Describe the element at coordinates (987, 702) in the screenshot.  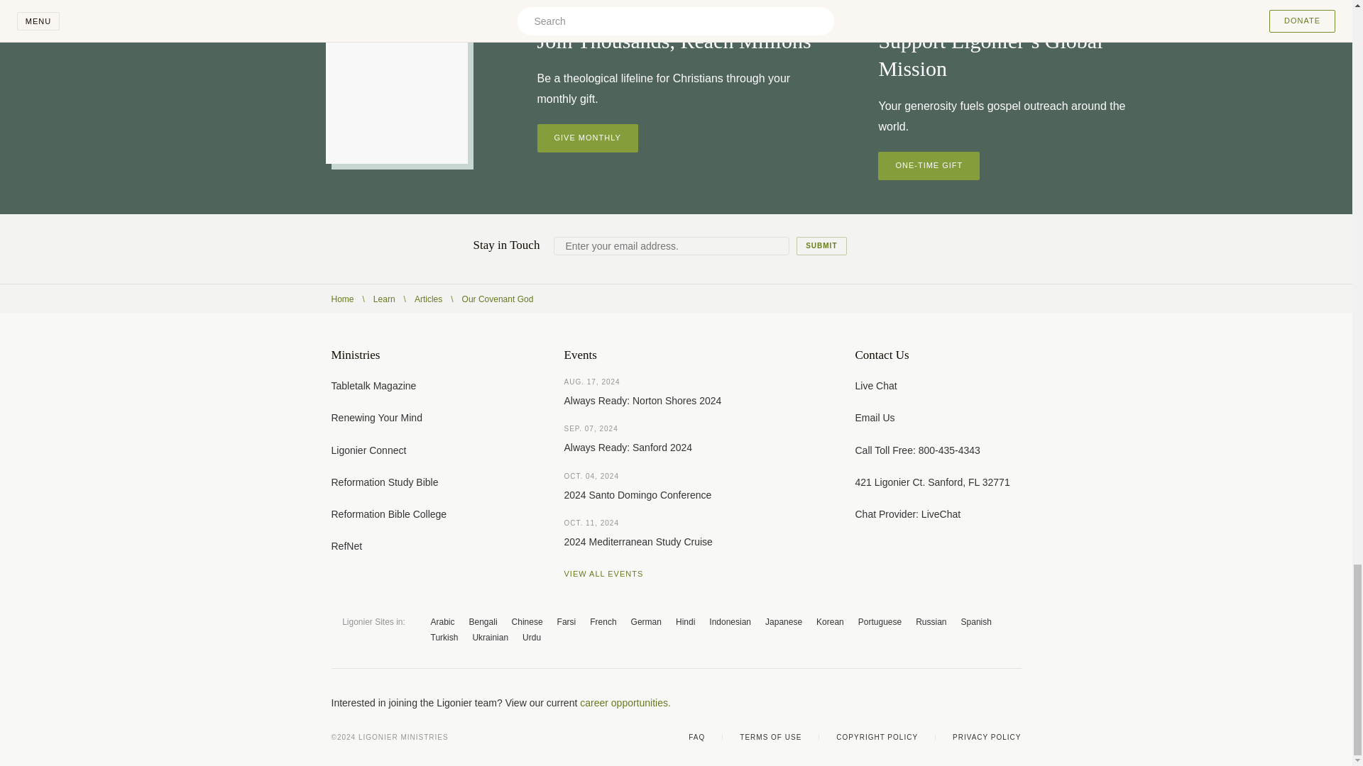
I see `Instagram` at that location.